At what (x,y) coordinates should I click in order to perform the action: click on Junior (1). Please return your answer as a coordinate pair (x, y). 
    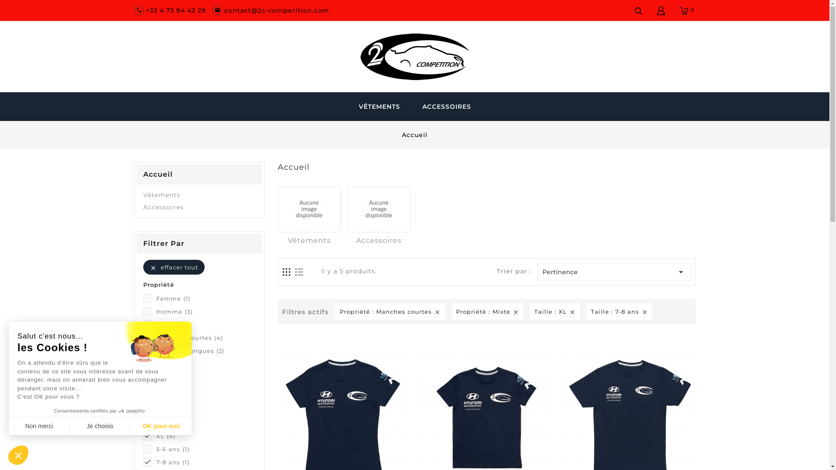
    Looking at the image, I should click on (206, 325).